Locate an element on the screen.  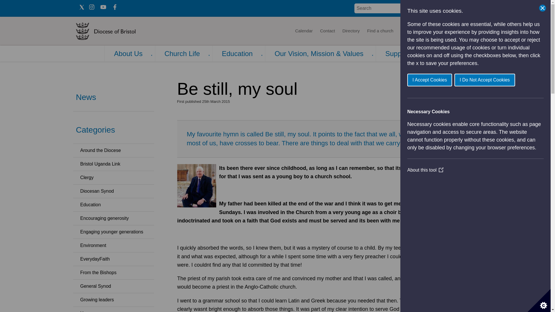
Safeguarding is located at coordinates (459, 31).